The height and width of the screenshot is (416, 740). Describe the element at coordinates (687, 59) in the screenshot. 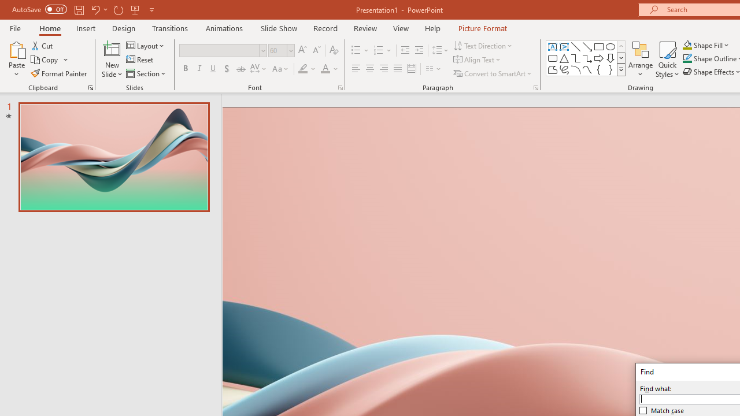

I see `Shape Outline Blue, Accent 1` at that location.